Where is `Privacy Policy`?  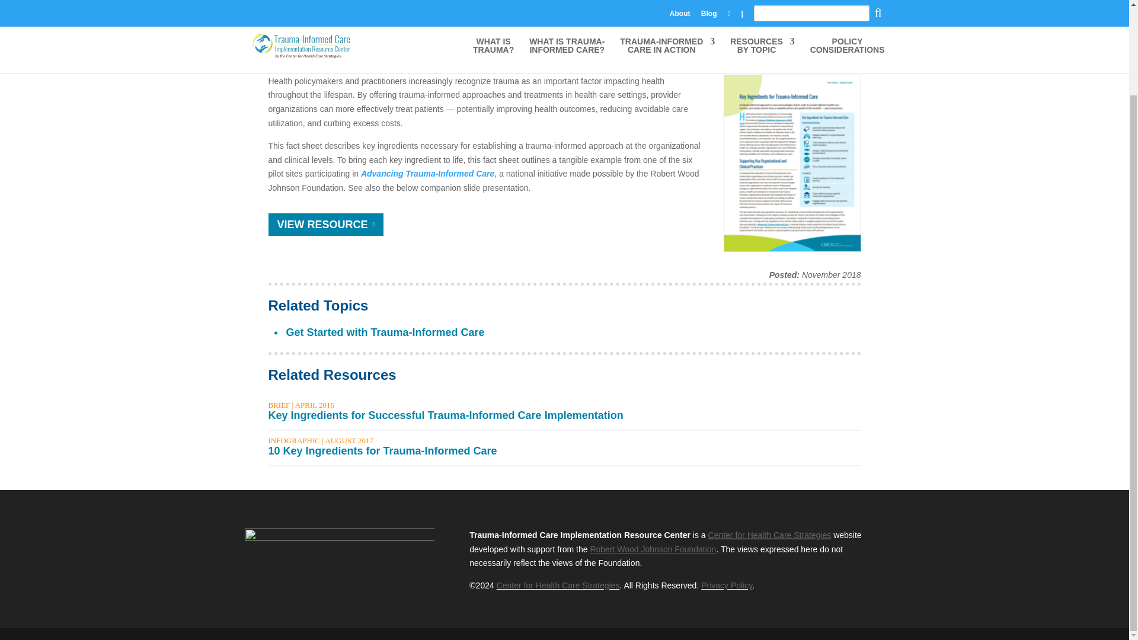 Privacy Policy is located at coordinates (727, 585).